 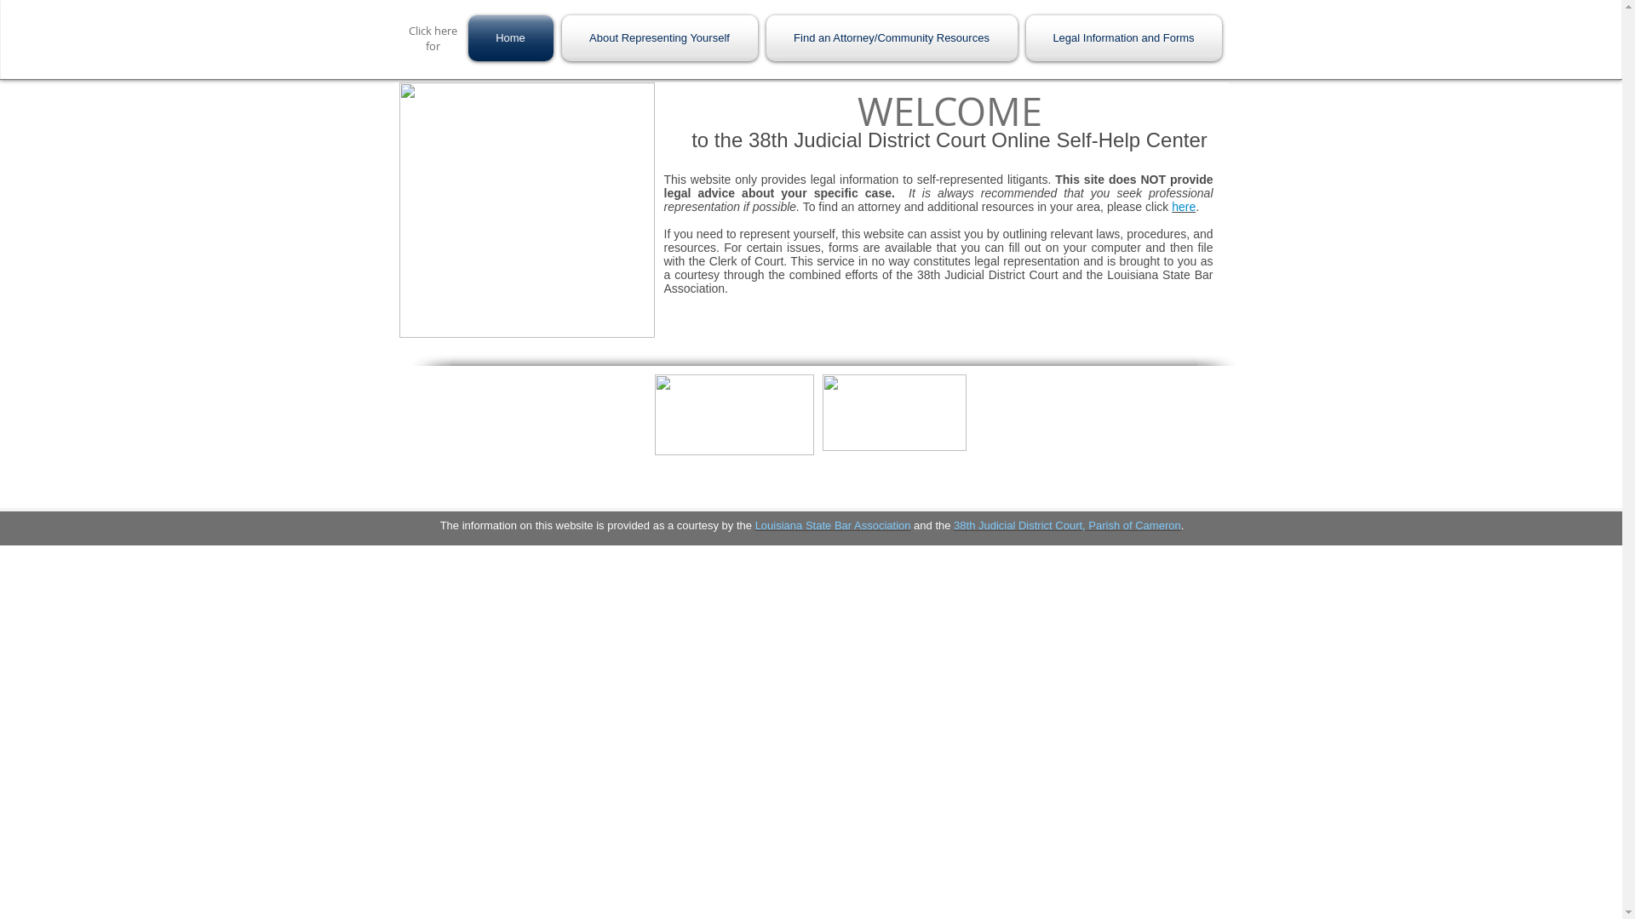 What do you see at coordinates (1122, 38) in the screenshot?
I see `Legal Information and Forms` at bounding box center [1122, 38].